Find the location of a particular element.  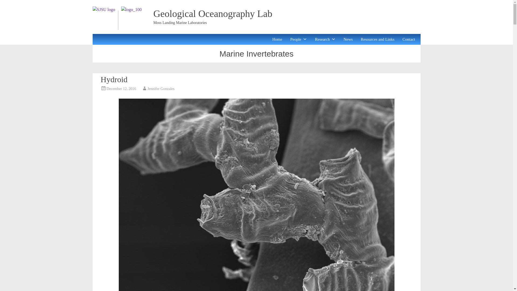

Research is located at coordinates (325, 39).